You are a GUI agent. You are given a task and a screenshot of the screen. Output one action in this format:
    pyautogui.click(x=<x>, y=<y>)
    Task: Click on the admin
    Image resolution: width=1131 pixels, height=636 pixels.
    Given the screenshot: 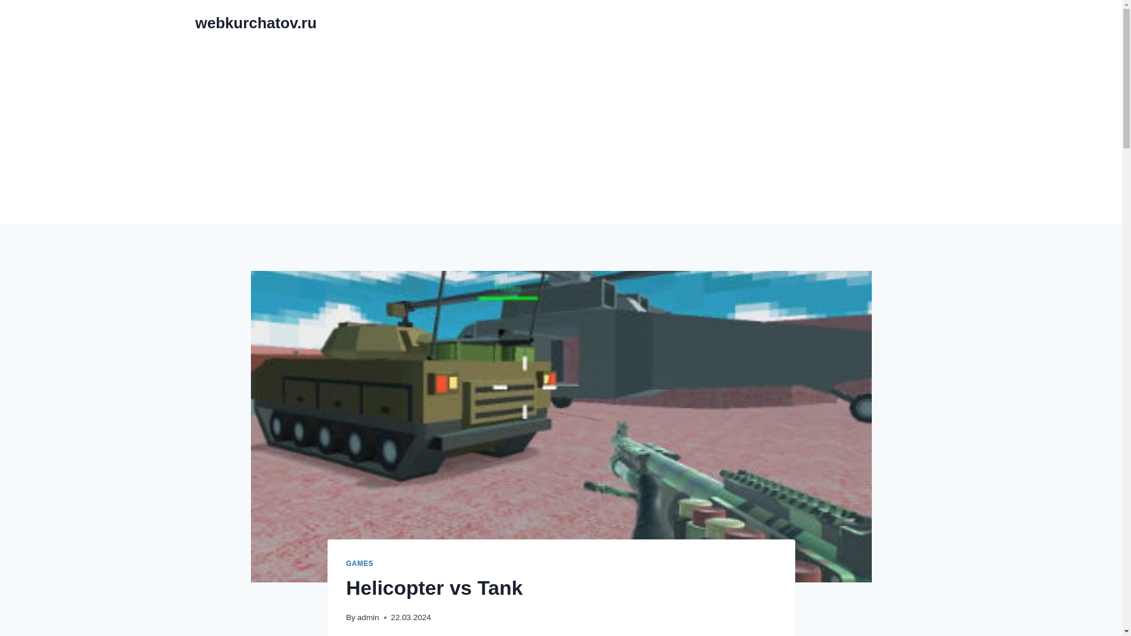 What is the action you would take?
    pyautogui.click(x=368, y=617)
    